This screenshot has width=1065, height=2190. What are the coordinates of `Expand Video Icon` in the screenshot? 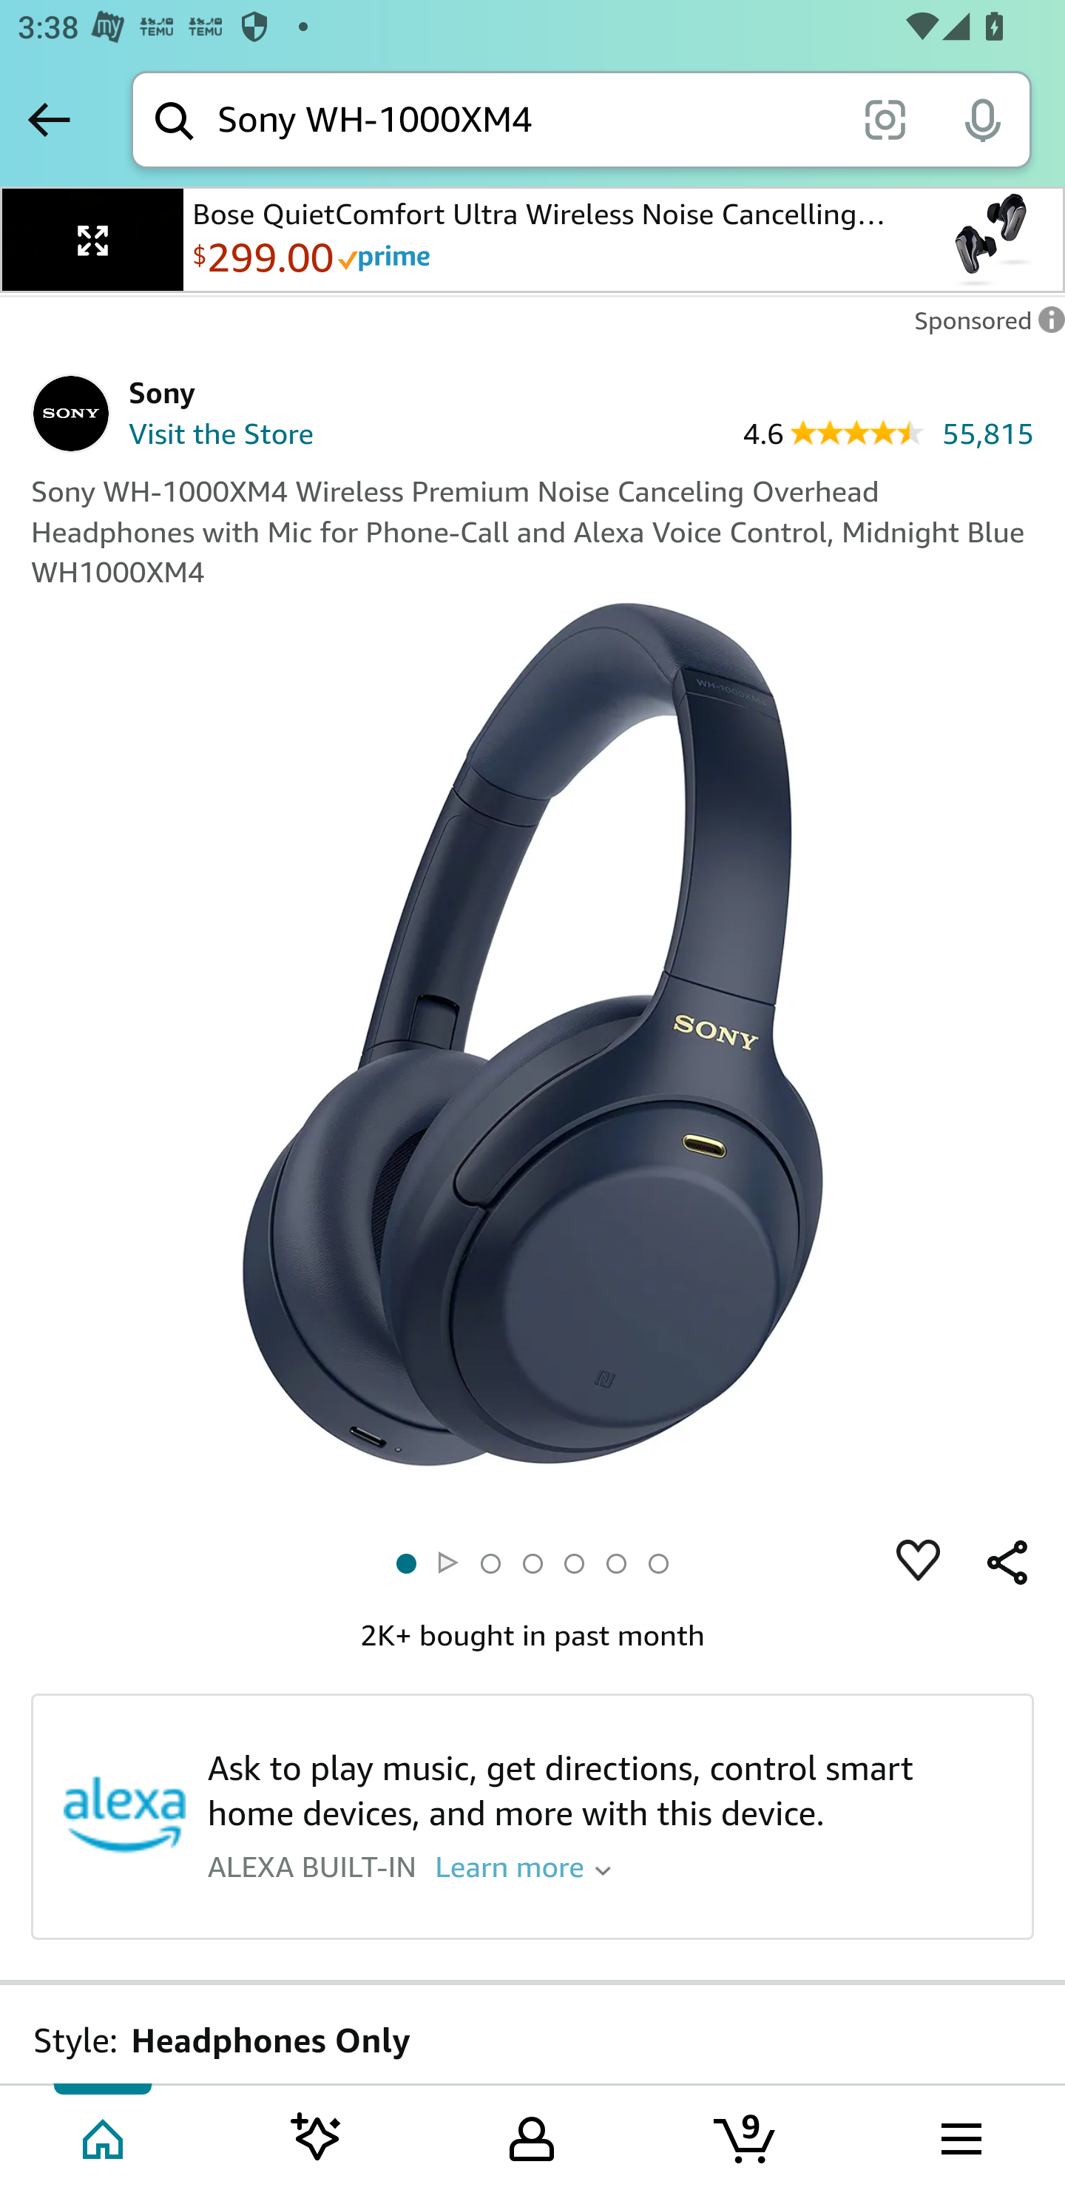 It's located at (93, 240).